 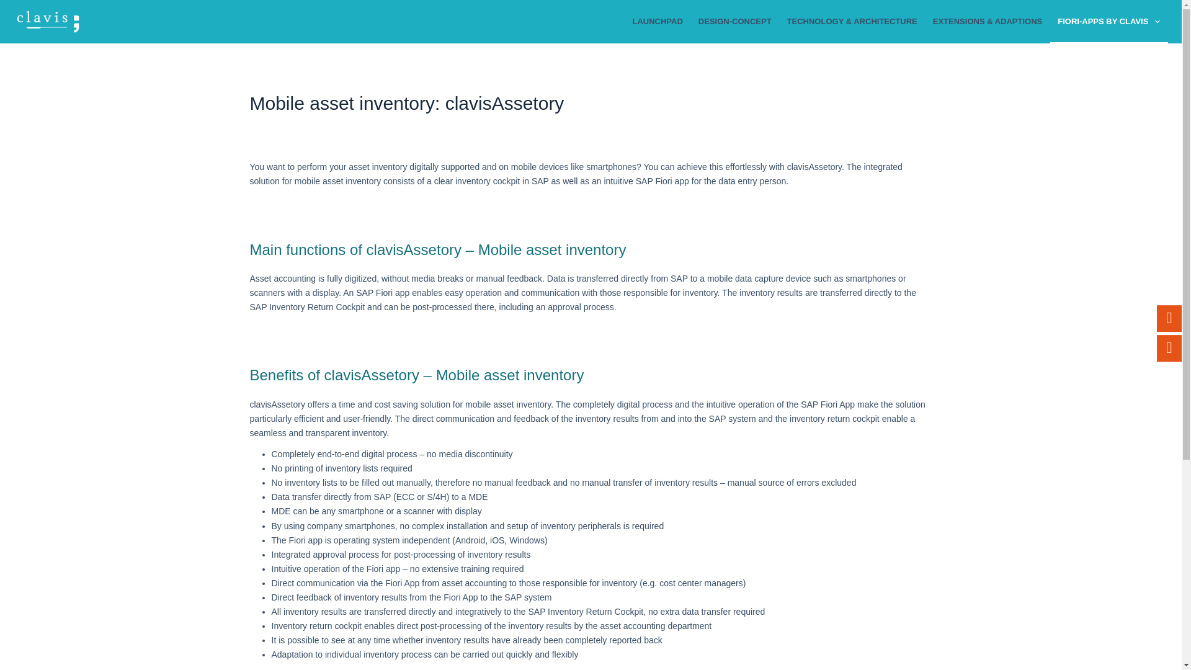 What do you see at coordinates (658, 22) in the screenshot?
I see `LAUNCHPAD` at bounding box center [658, 22].